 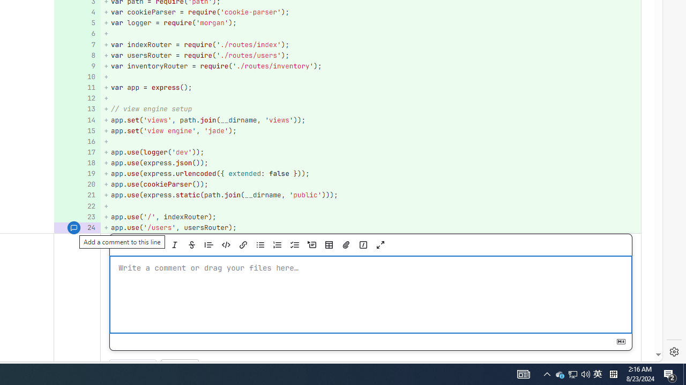 What do you see at coordinates (76, 98) in the screenshot?
I see `12` at bounding box center [76, 98].